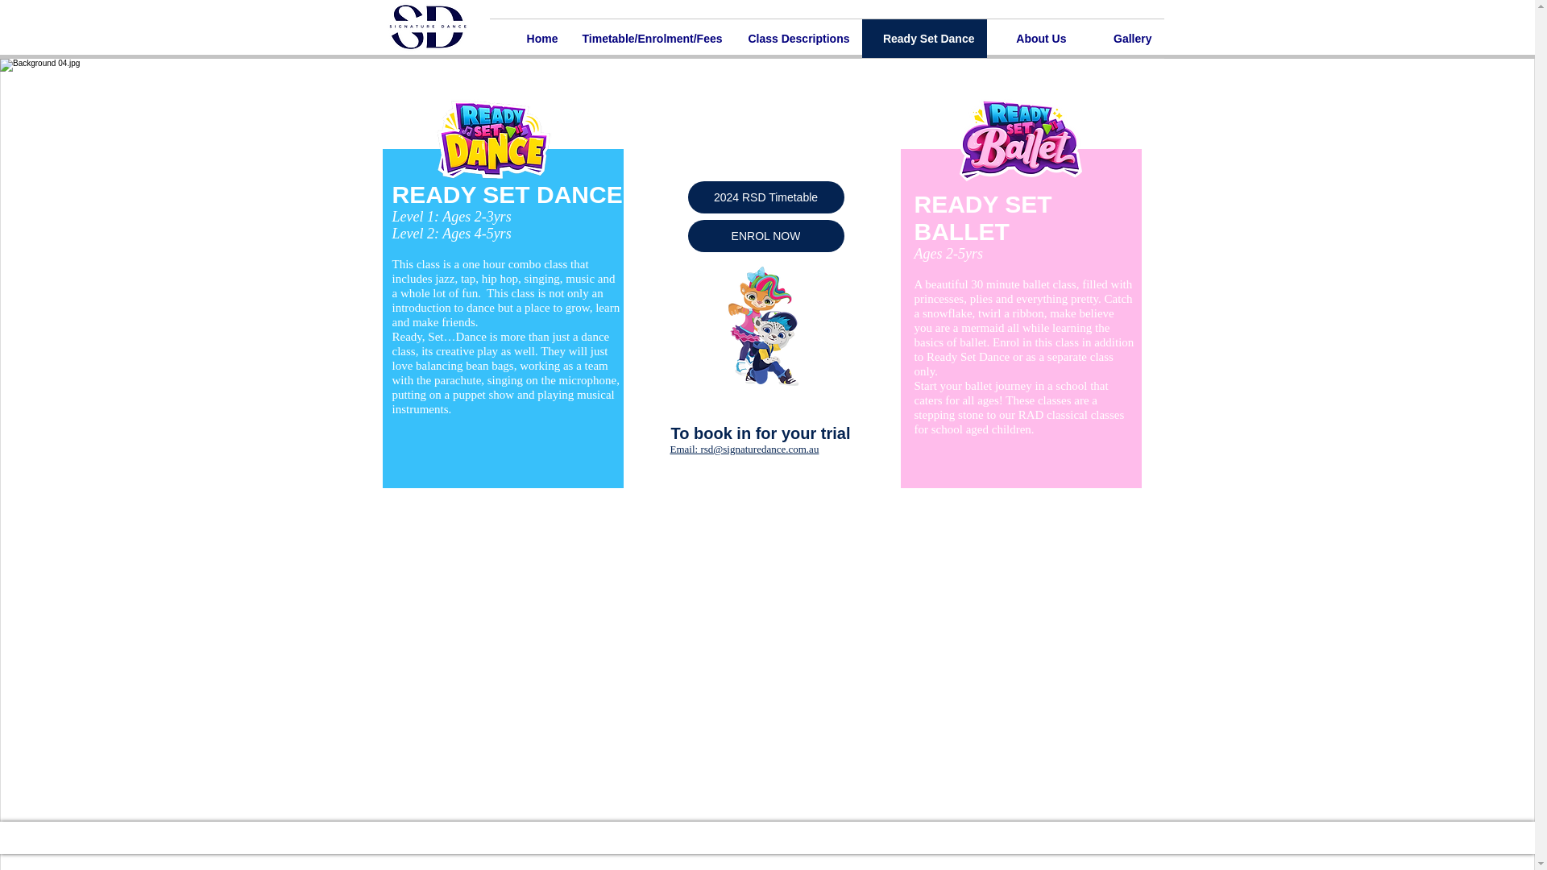  What do you see at coordinates (766, 236) in the screenshot?
I see `ENROL NOW` at bounding box center [766, 236].